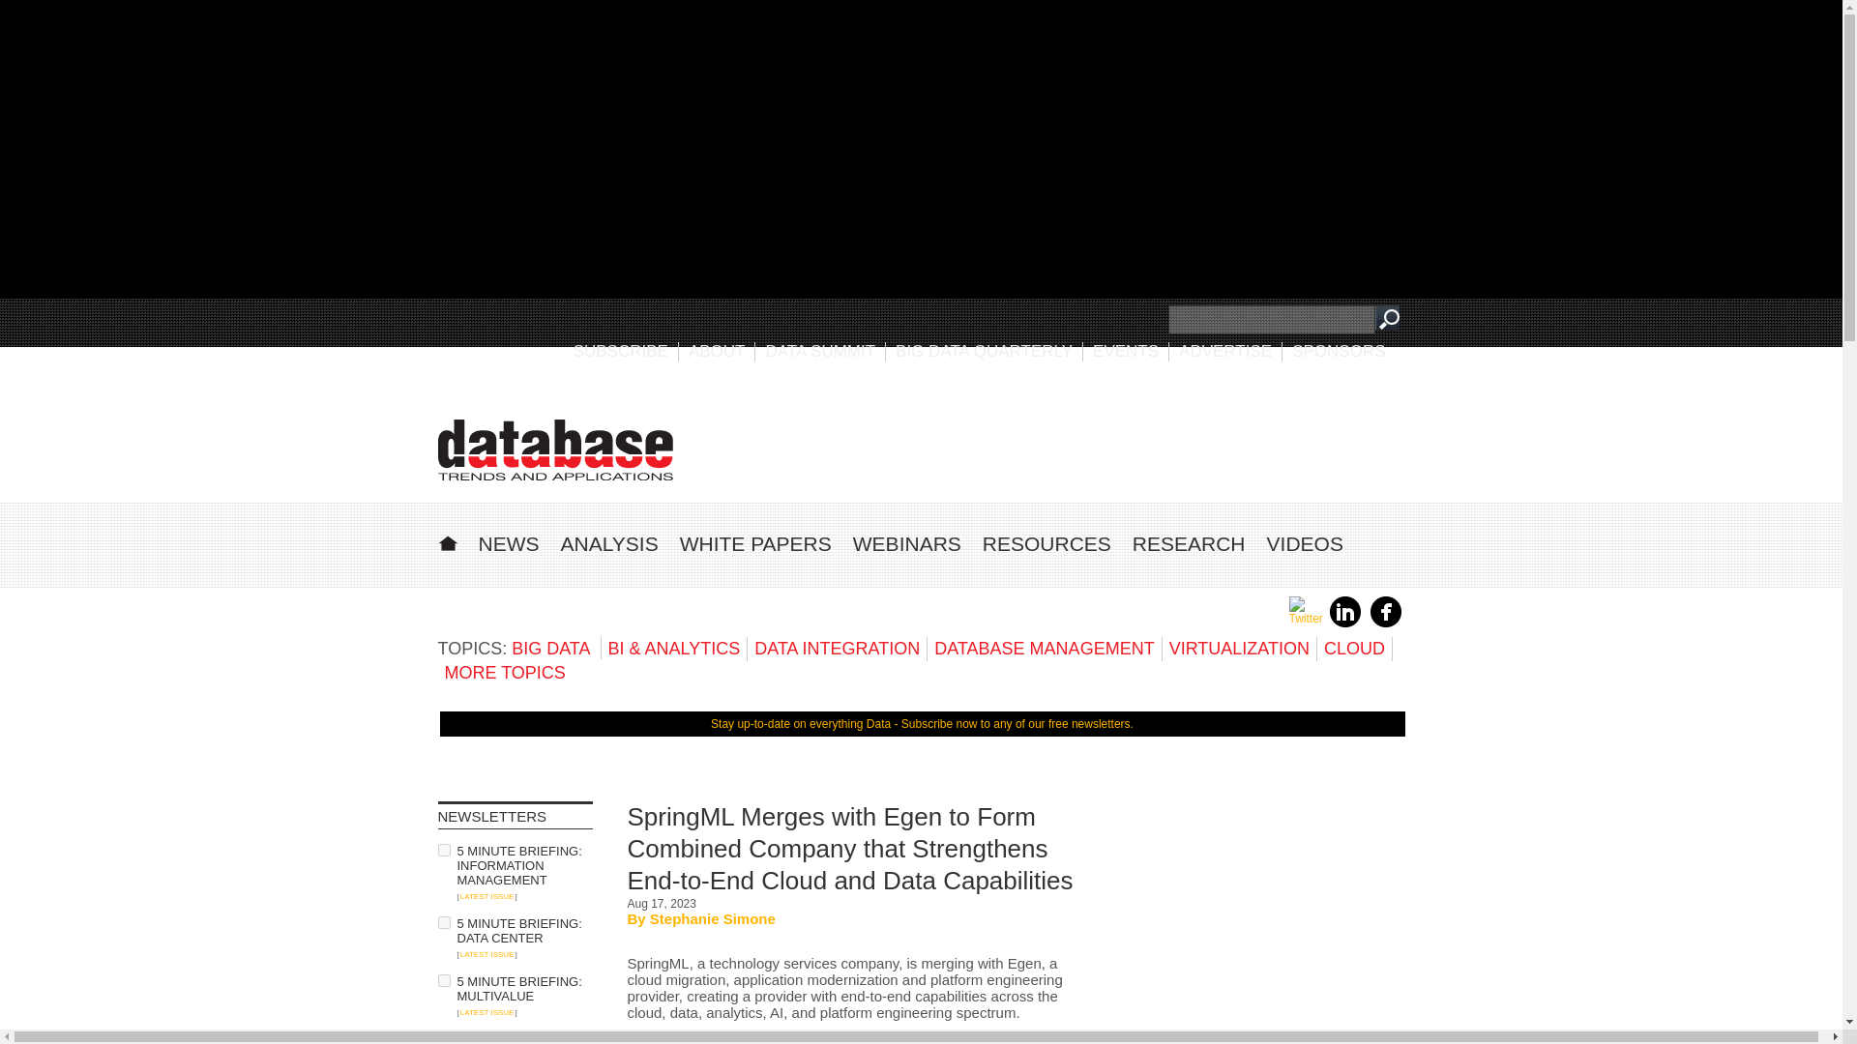  Describe the element at coordinates (443, 980) in the screenshot. I see `on` at that location.